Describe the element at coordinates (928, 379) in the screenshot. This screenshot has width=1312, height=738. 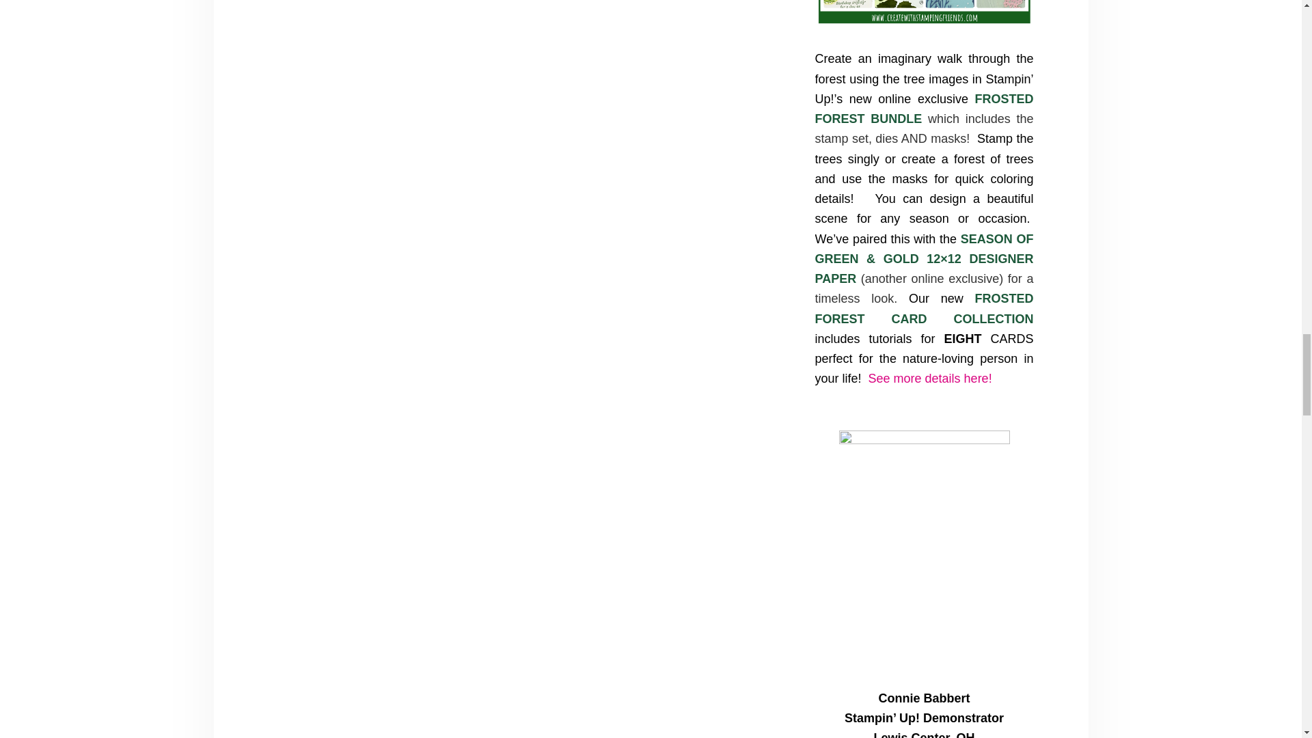
I see `See more details here!` at that location.